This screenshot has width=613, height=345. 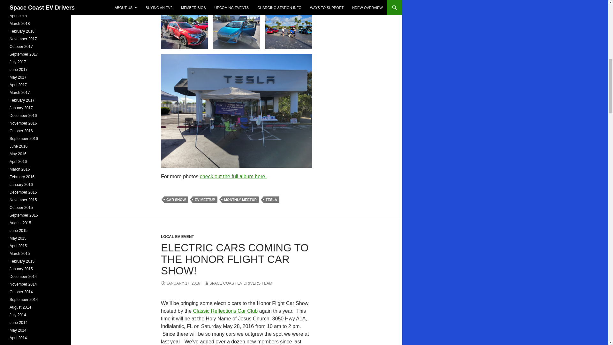 What do you see at coordinates (205, 199) in the screenshot?
I see `EV MEETUP` at bounding box center [205, 199].